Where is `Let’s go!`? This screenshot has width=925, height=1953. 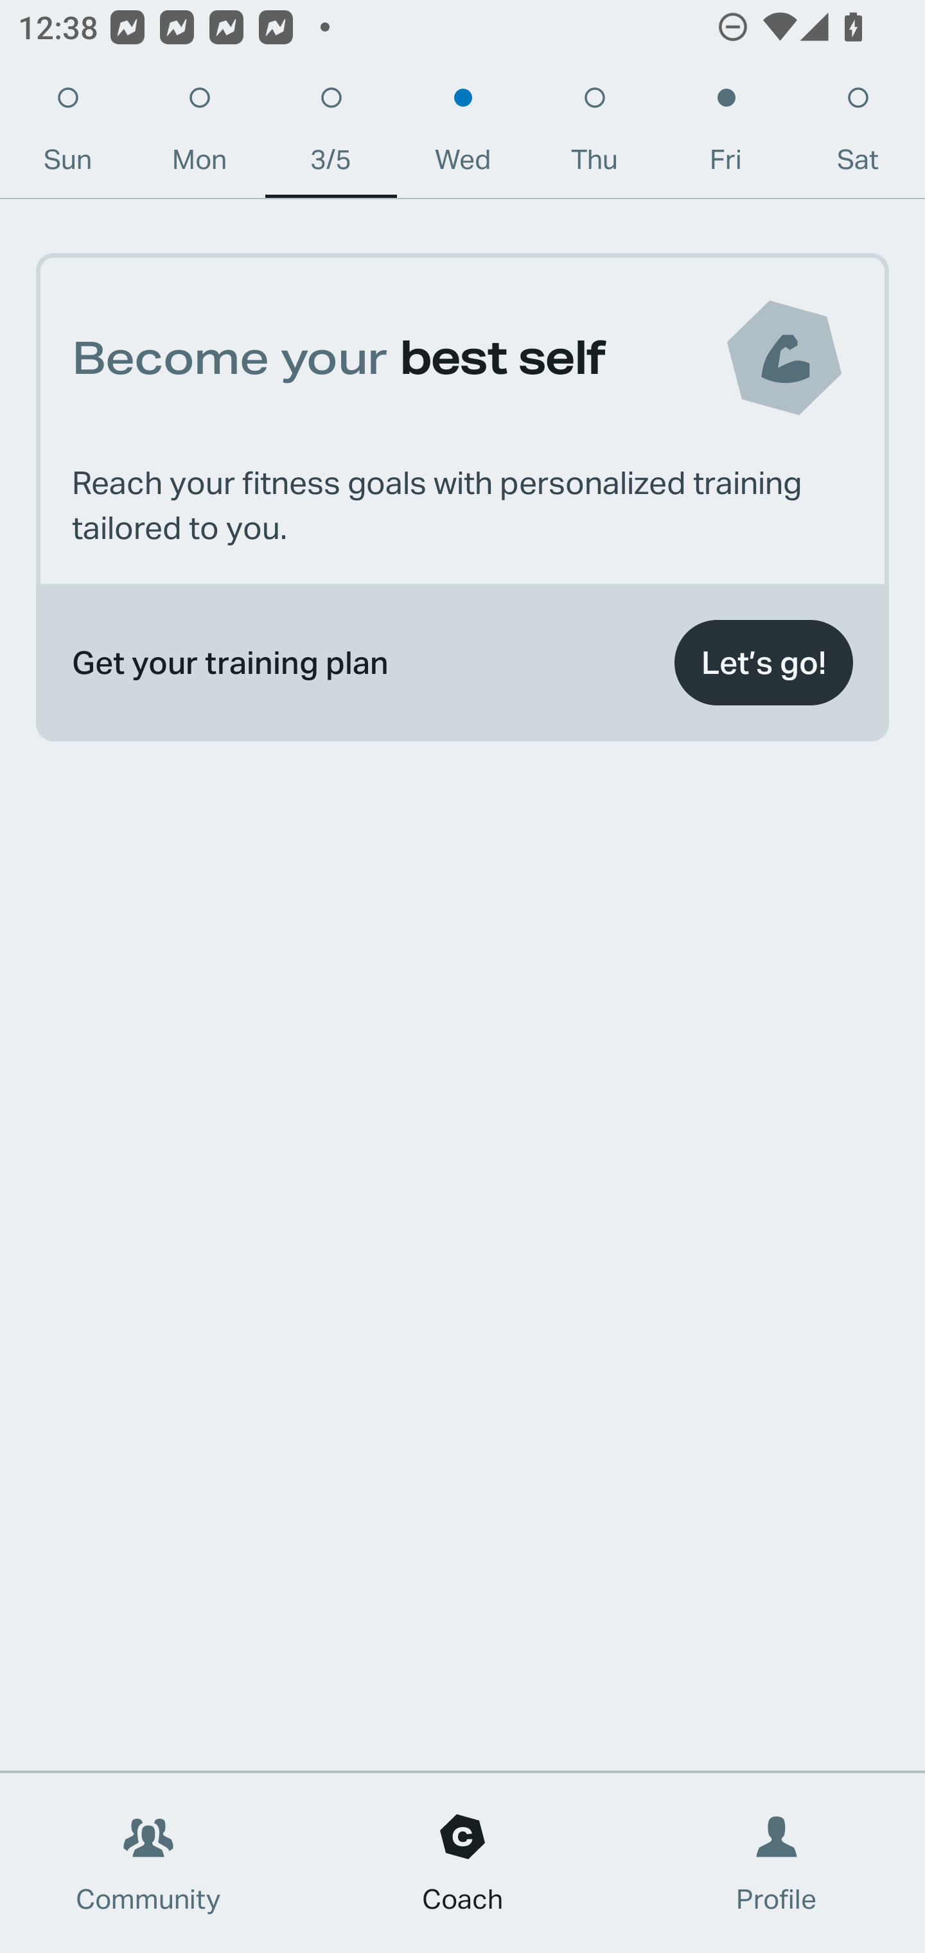
Let’s go! is located at coordinates (763, 663).